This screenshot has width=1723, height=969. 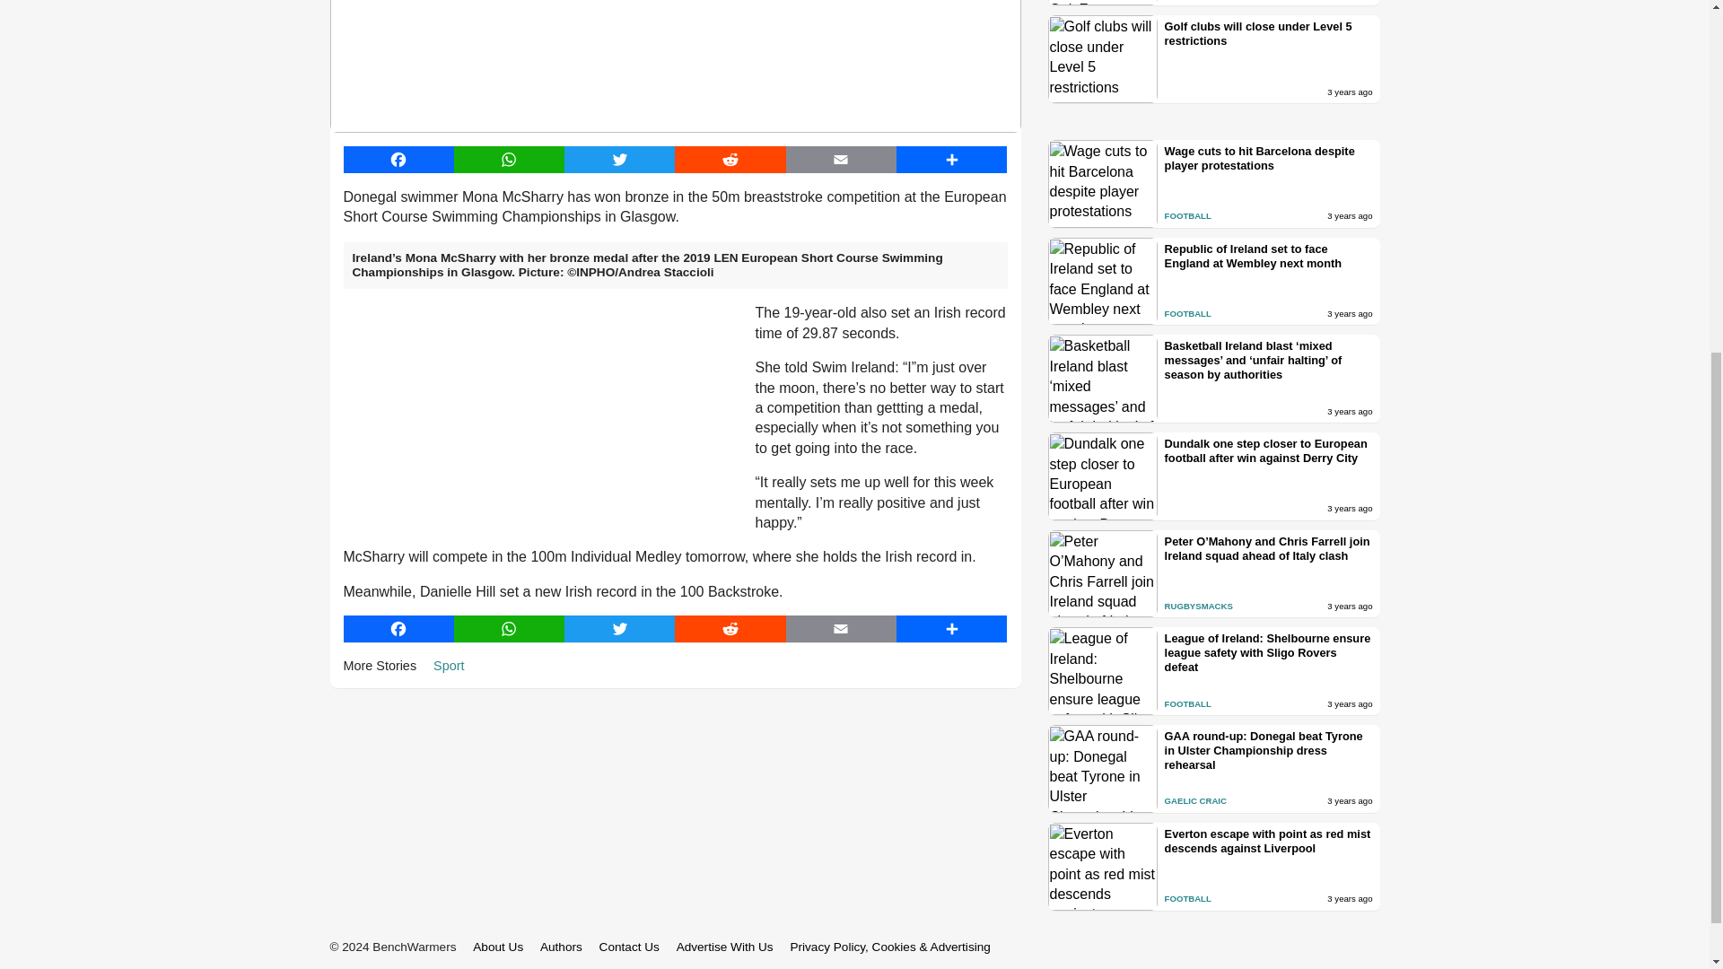 I want to click on Twitter, so click(x=619, y=160).